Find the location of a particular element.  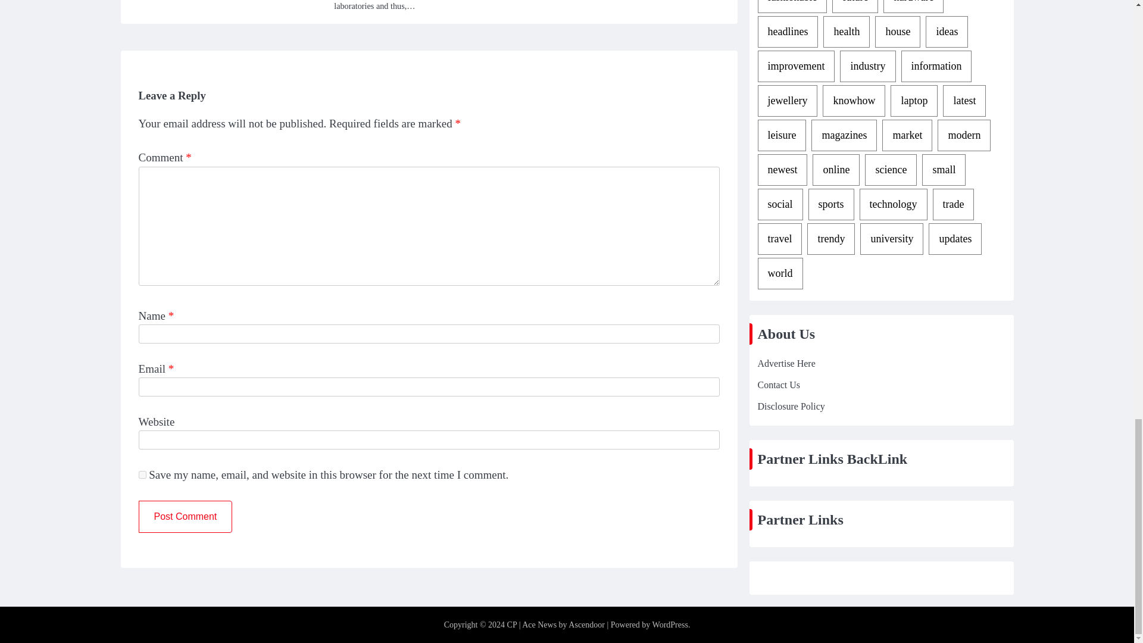

yes is located at coordinates (142, 474).